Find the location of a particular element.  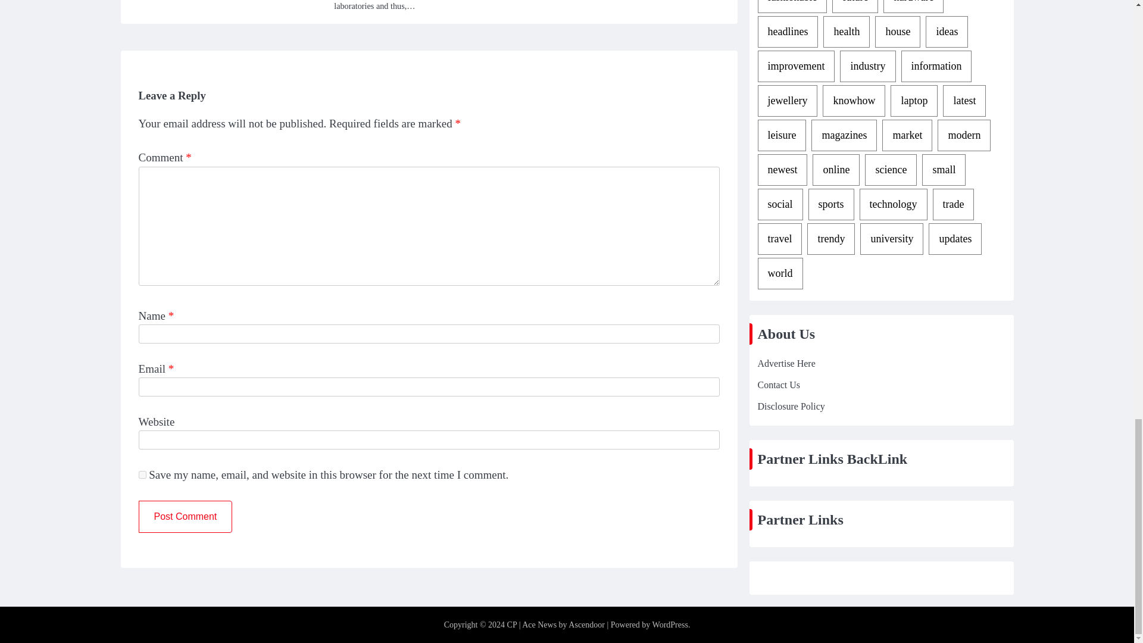

yes is located at coordinates (142, 474).